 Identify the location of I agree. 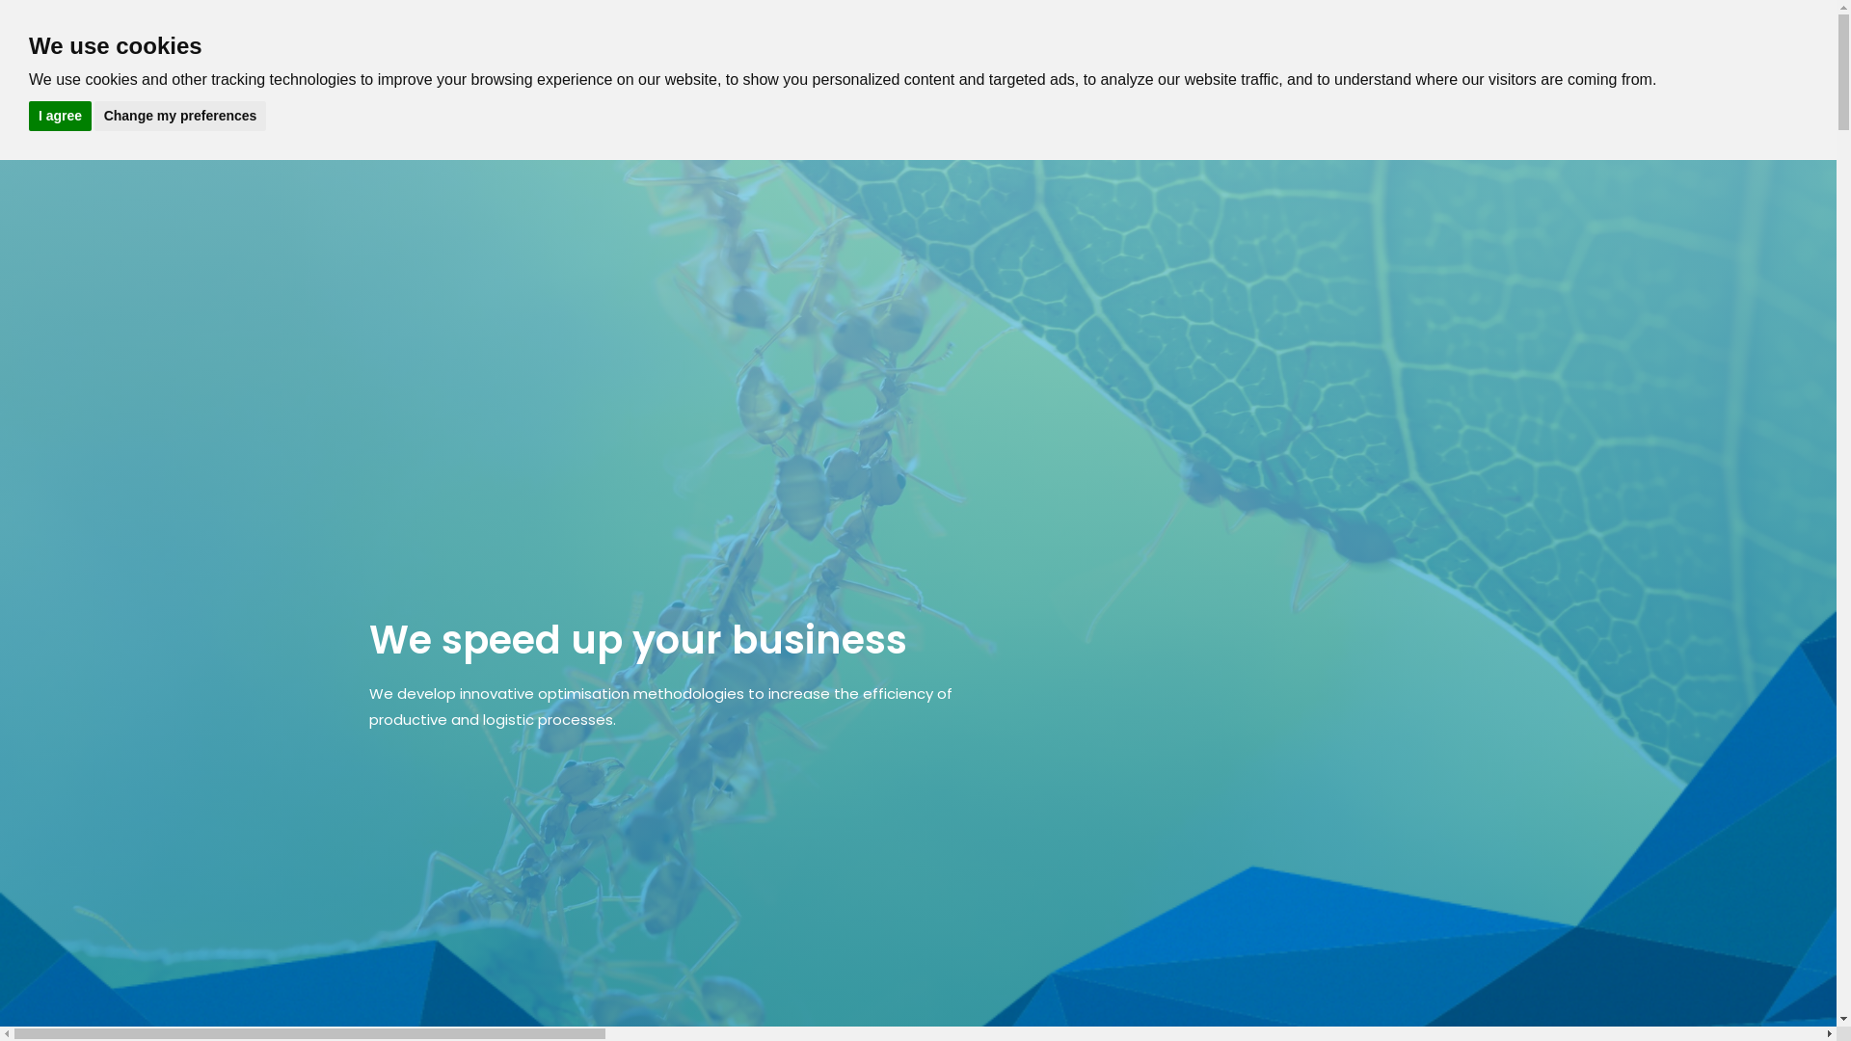
(60, 116).